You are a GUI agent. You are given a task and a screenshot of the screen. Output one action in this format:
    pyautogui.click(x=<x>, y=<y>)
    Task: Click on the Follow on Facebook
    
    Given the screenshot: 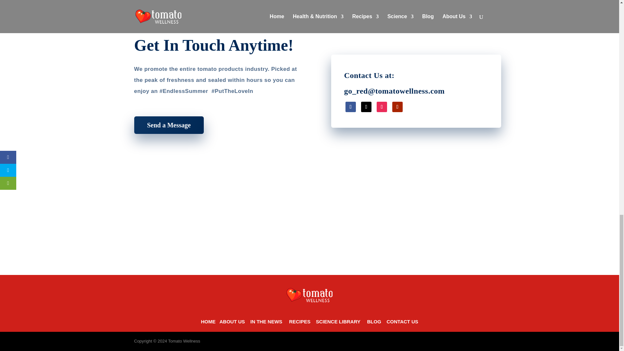 What is the action you would take?
    pyautogui.click(x=350, y=107)
    